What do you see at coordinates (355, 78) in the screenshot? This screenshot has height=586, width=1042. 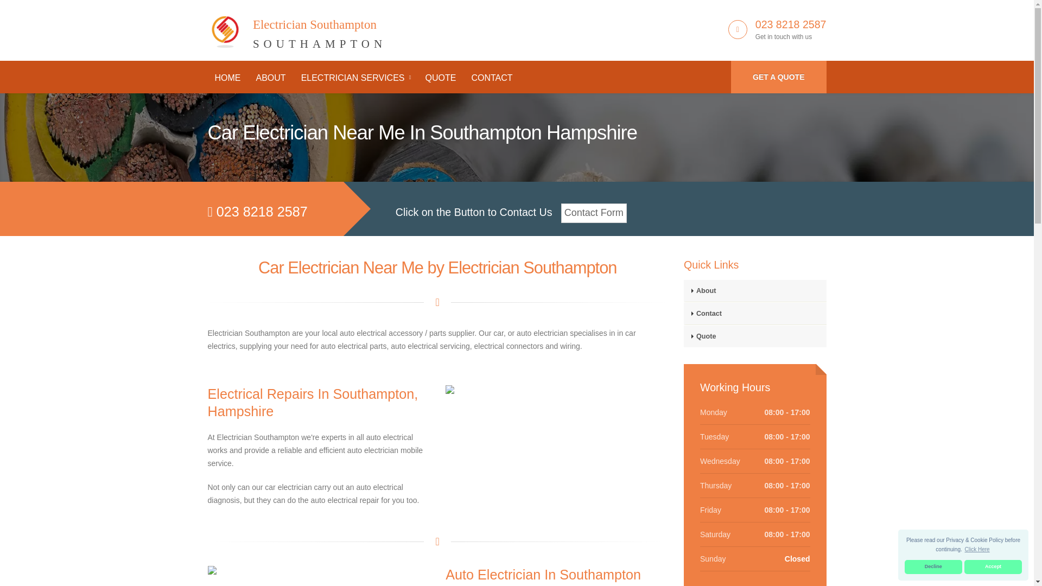 I see `CONTACT` at bounding box center [355, 78].